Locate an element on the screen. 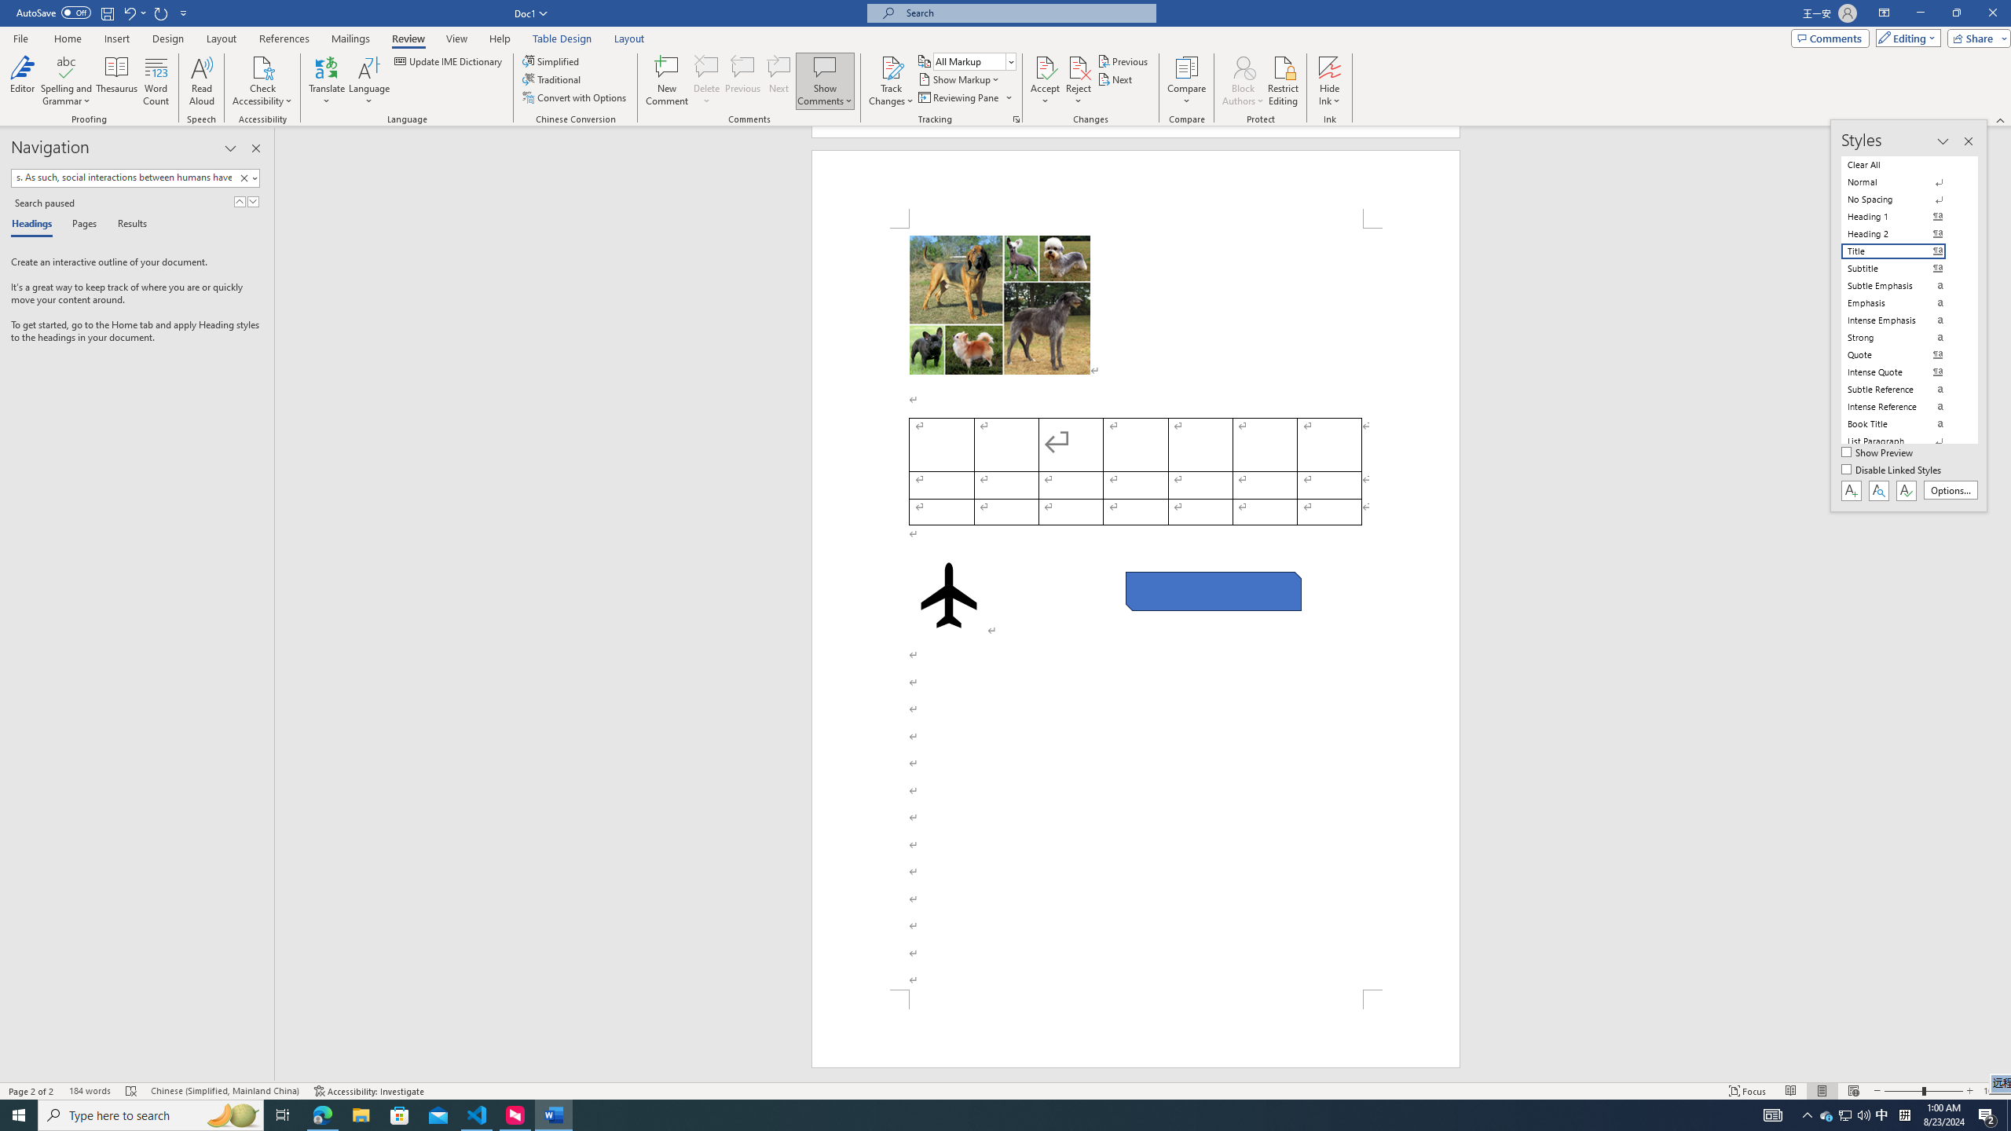 This screenshot has width=2011, height=1131. Reviewing Pane is located at coordinates (965, 97).